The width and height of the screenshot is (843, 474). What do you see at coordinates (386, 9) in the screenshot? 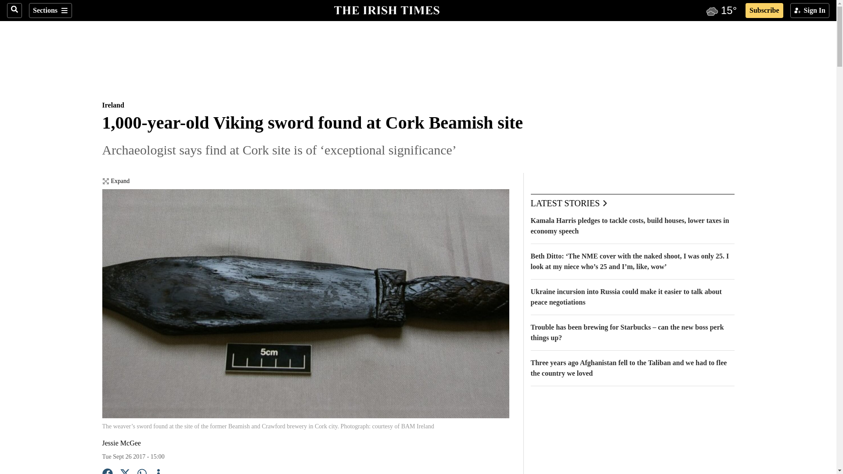
I see `The Irish Times` at bounding box center [386, 9].